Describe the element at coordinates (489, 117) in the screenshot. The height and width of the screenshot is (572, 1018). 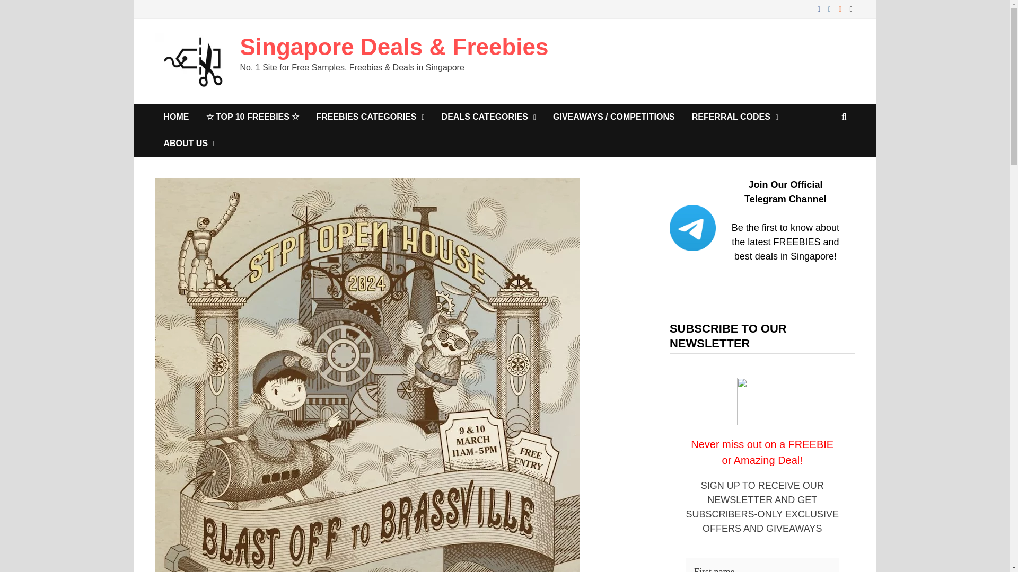
I see `DEALS CATEGORIES` at that location.